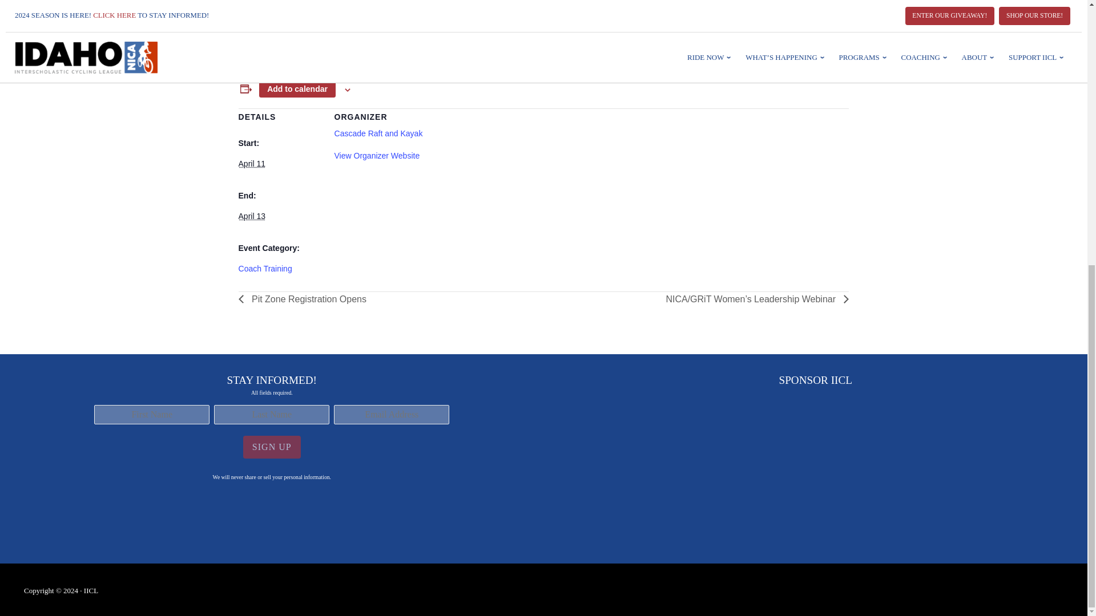  I want to click on 2024-04-11, so click(252, 163).